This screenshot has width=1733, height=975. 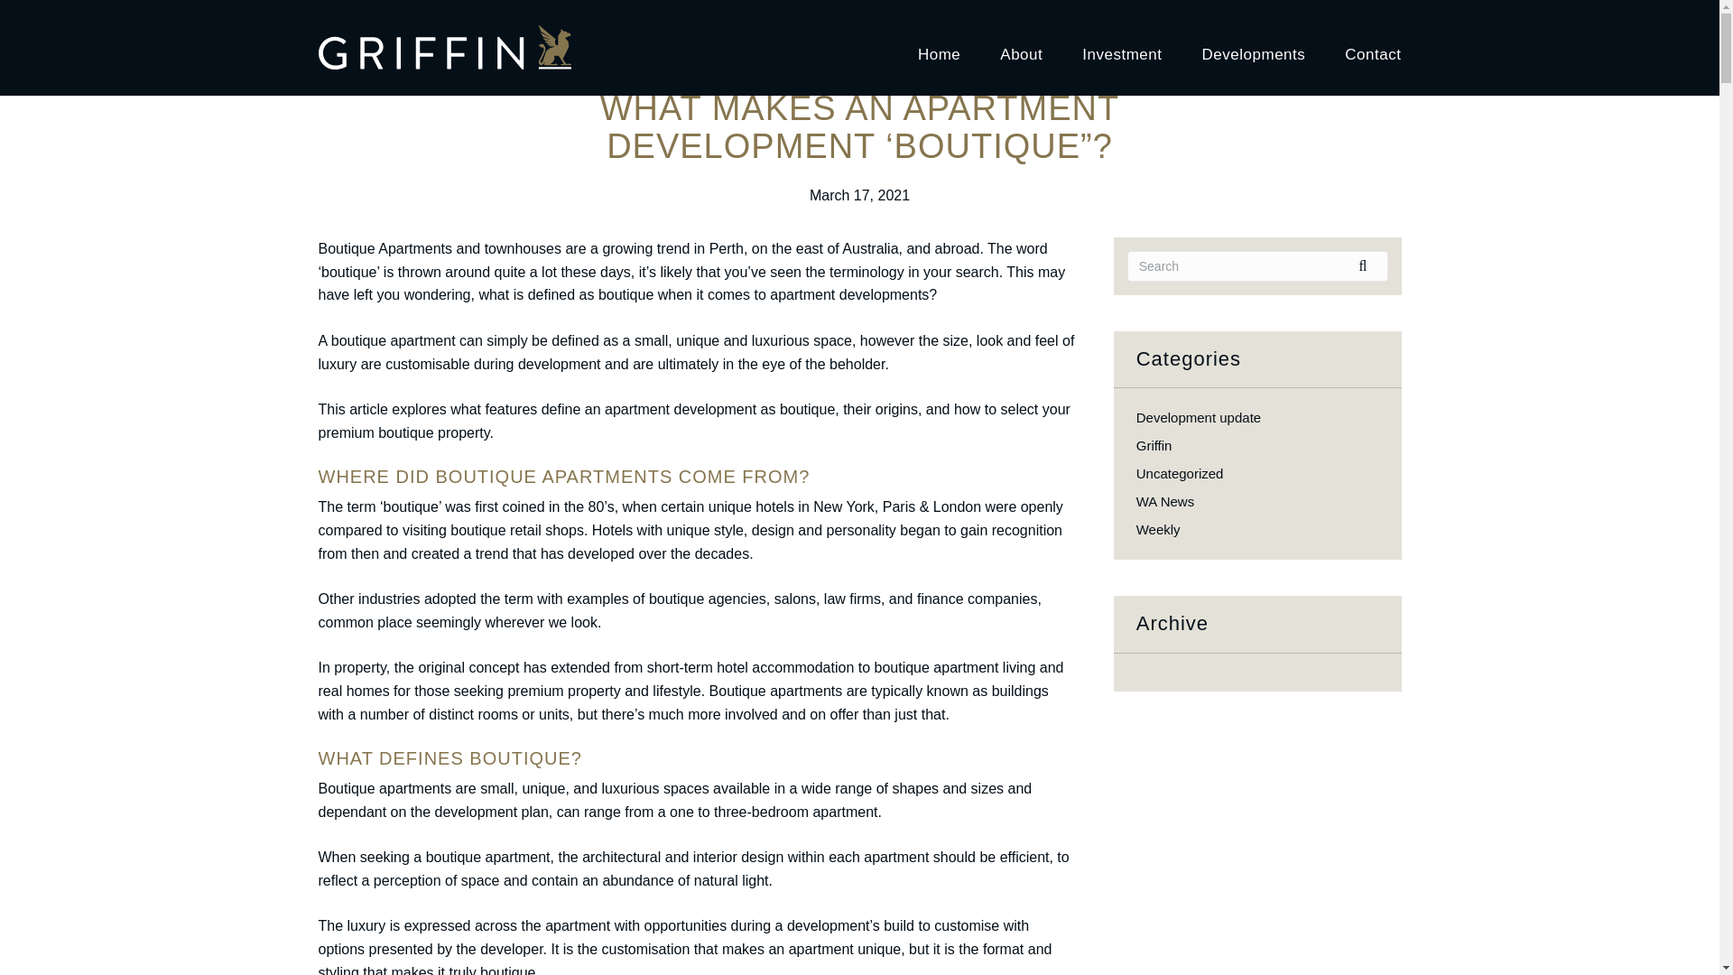 What do you see at coordinates (1255, 47) in the screenshot?
I see `Developments` at bounding box center [1255, 47].